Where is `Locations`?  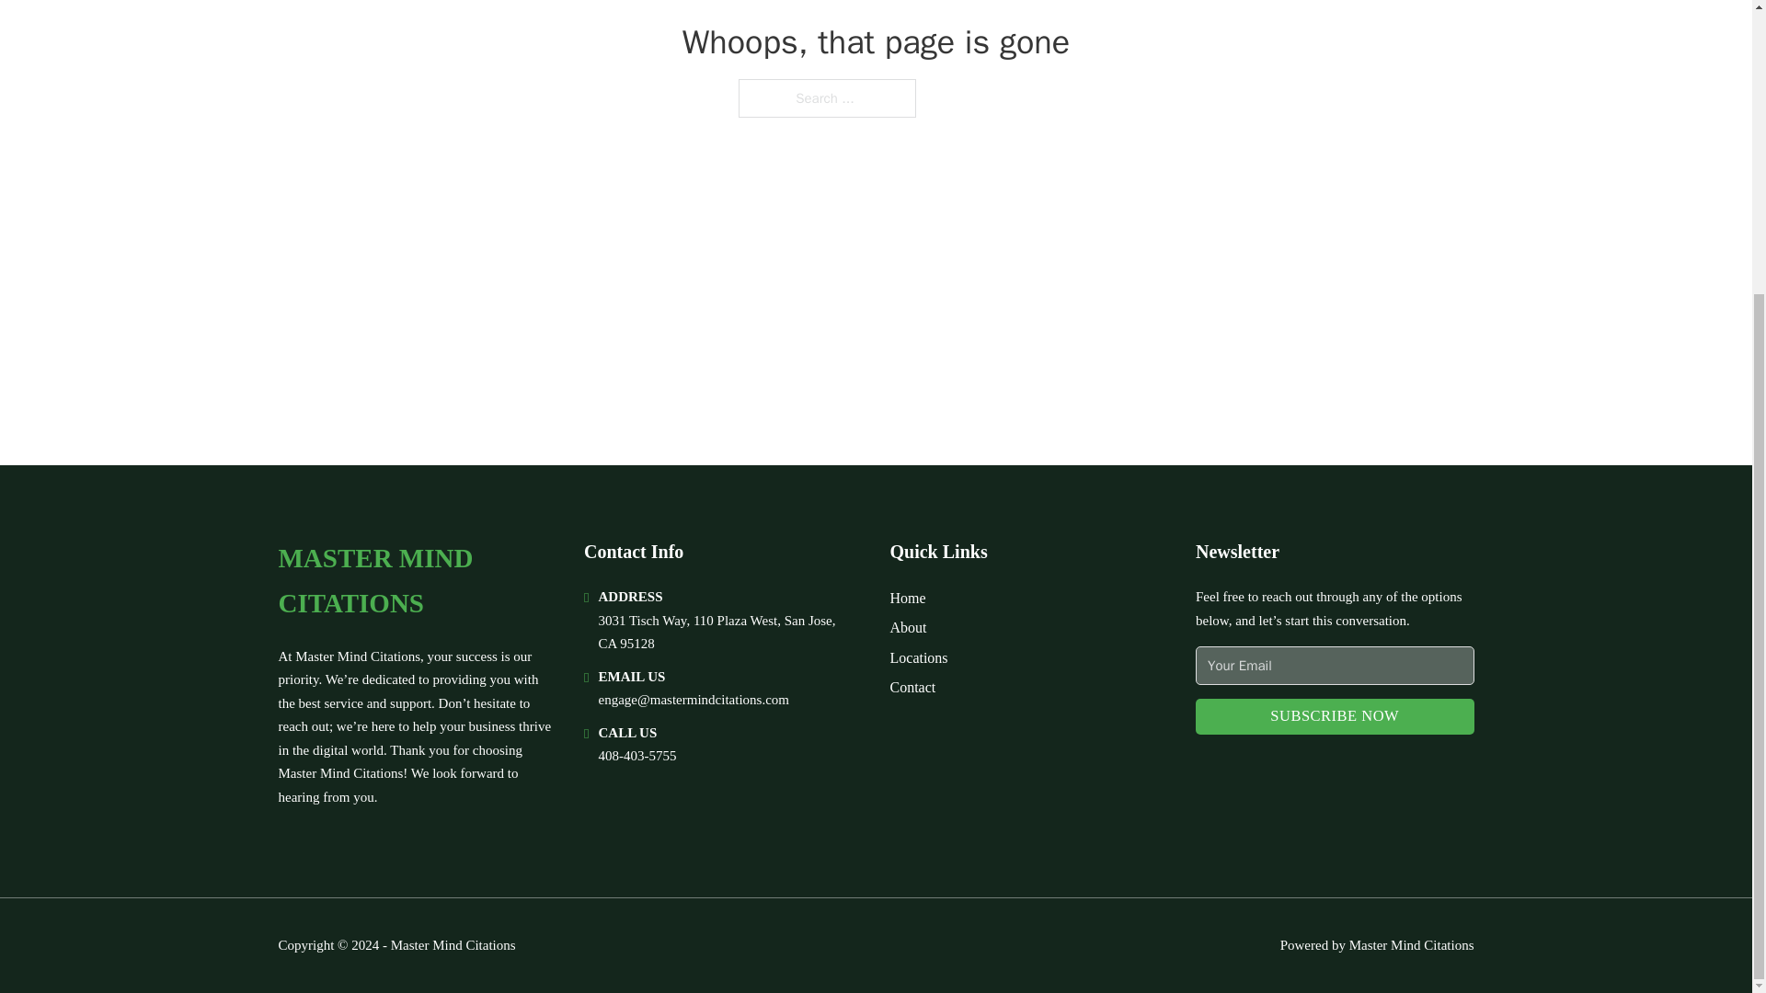 Locations is located at coordinates (919, 658).